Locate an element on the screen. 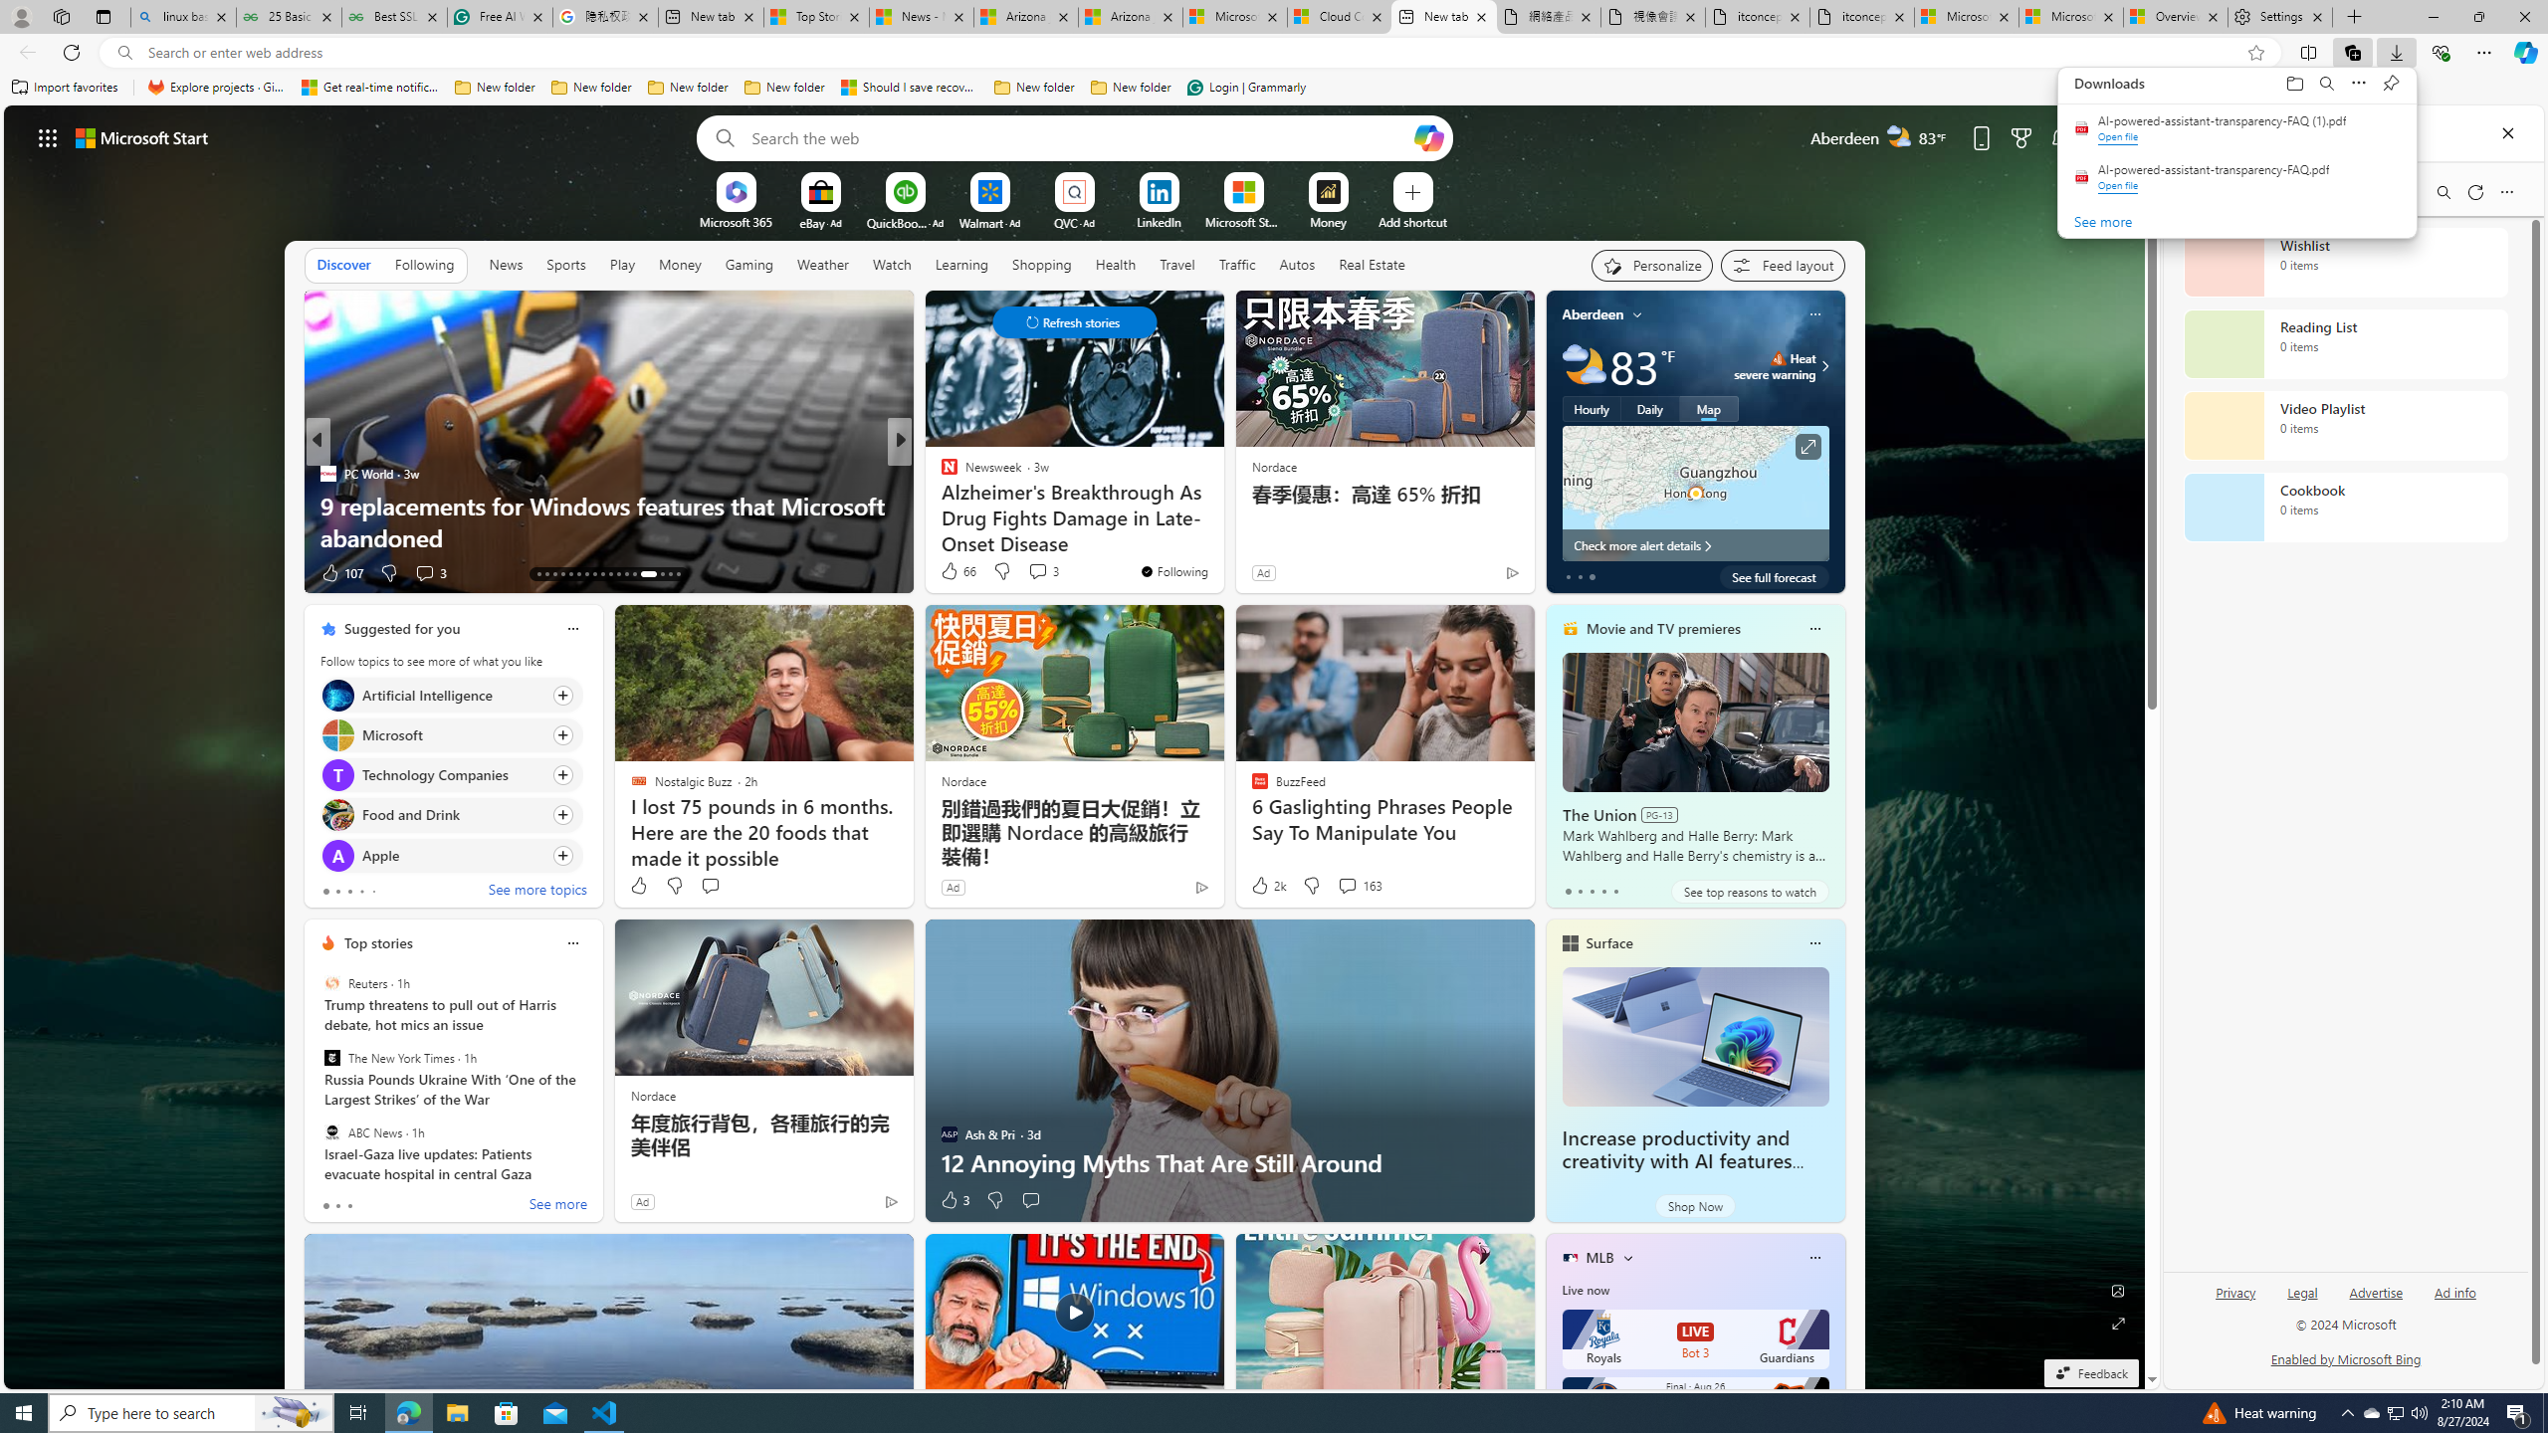 The height and width of the screenshot is (1433, 2548). AutomationID: tab-28 is located at coordinates (670, 574).